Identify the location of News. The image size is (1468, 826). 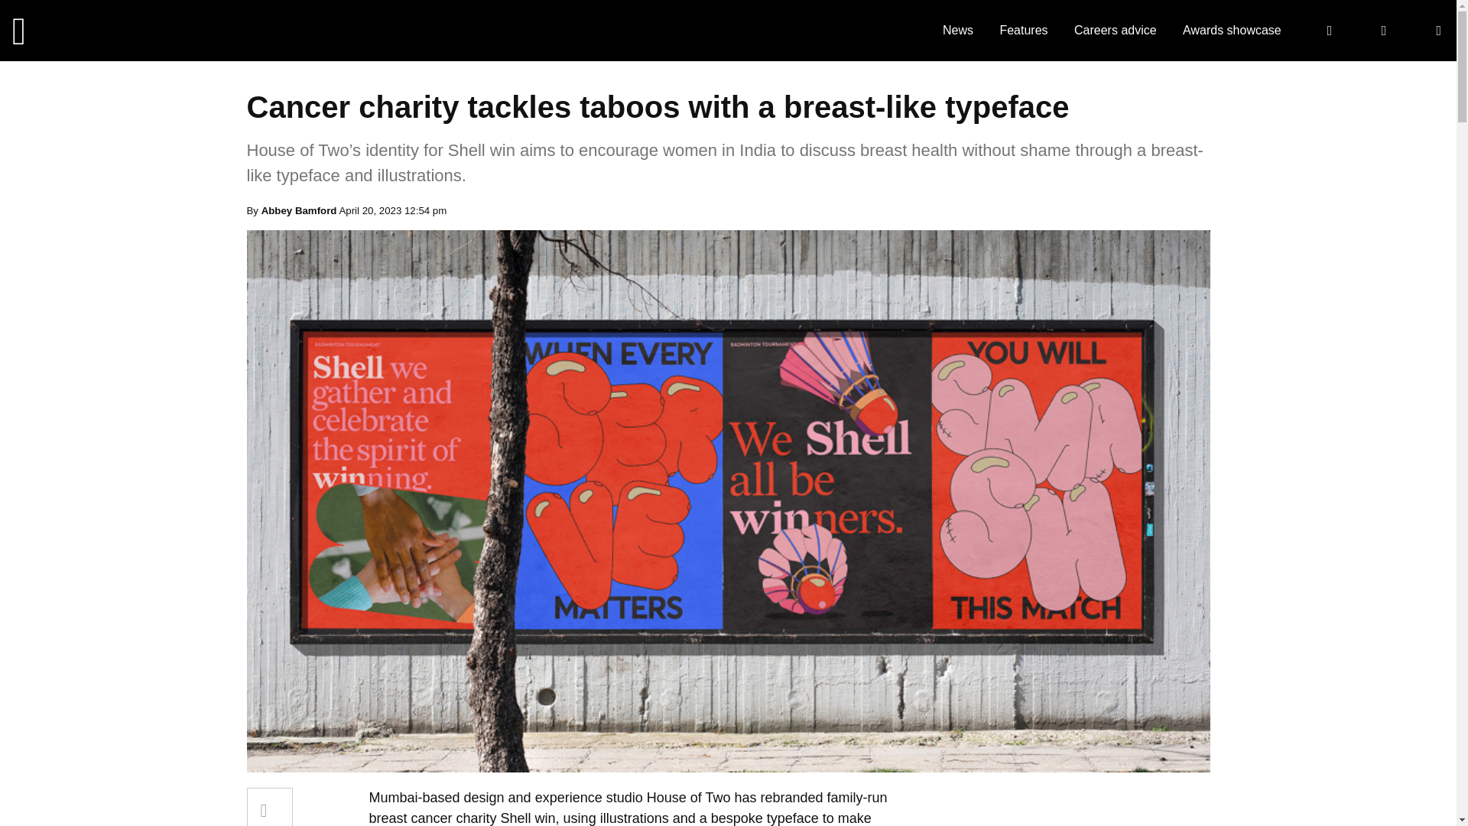
(957, 30).